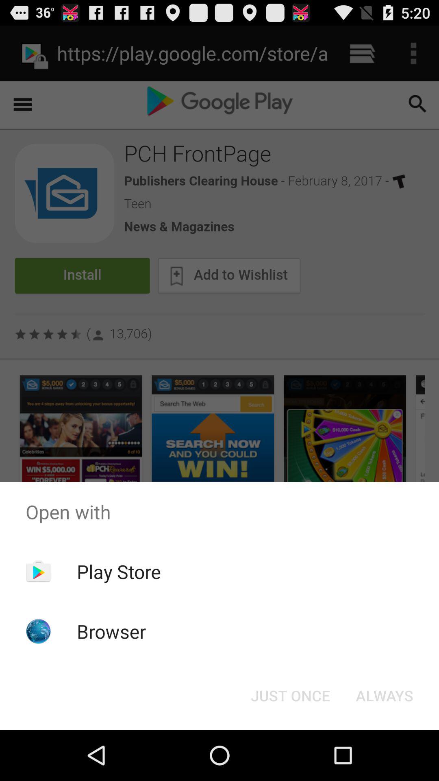 The width and height of the screenshot is (439, 781). What do you see at coordinates (111, 631) in the screenshot?
I see `jump to browser` at bounding box center [111, 631].